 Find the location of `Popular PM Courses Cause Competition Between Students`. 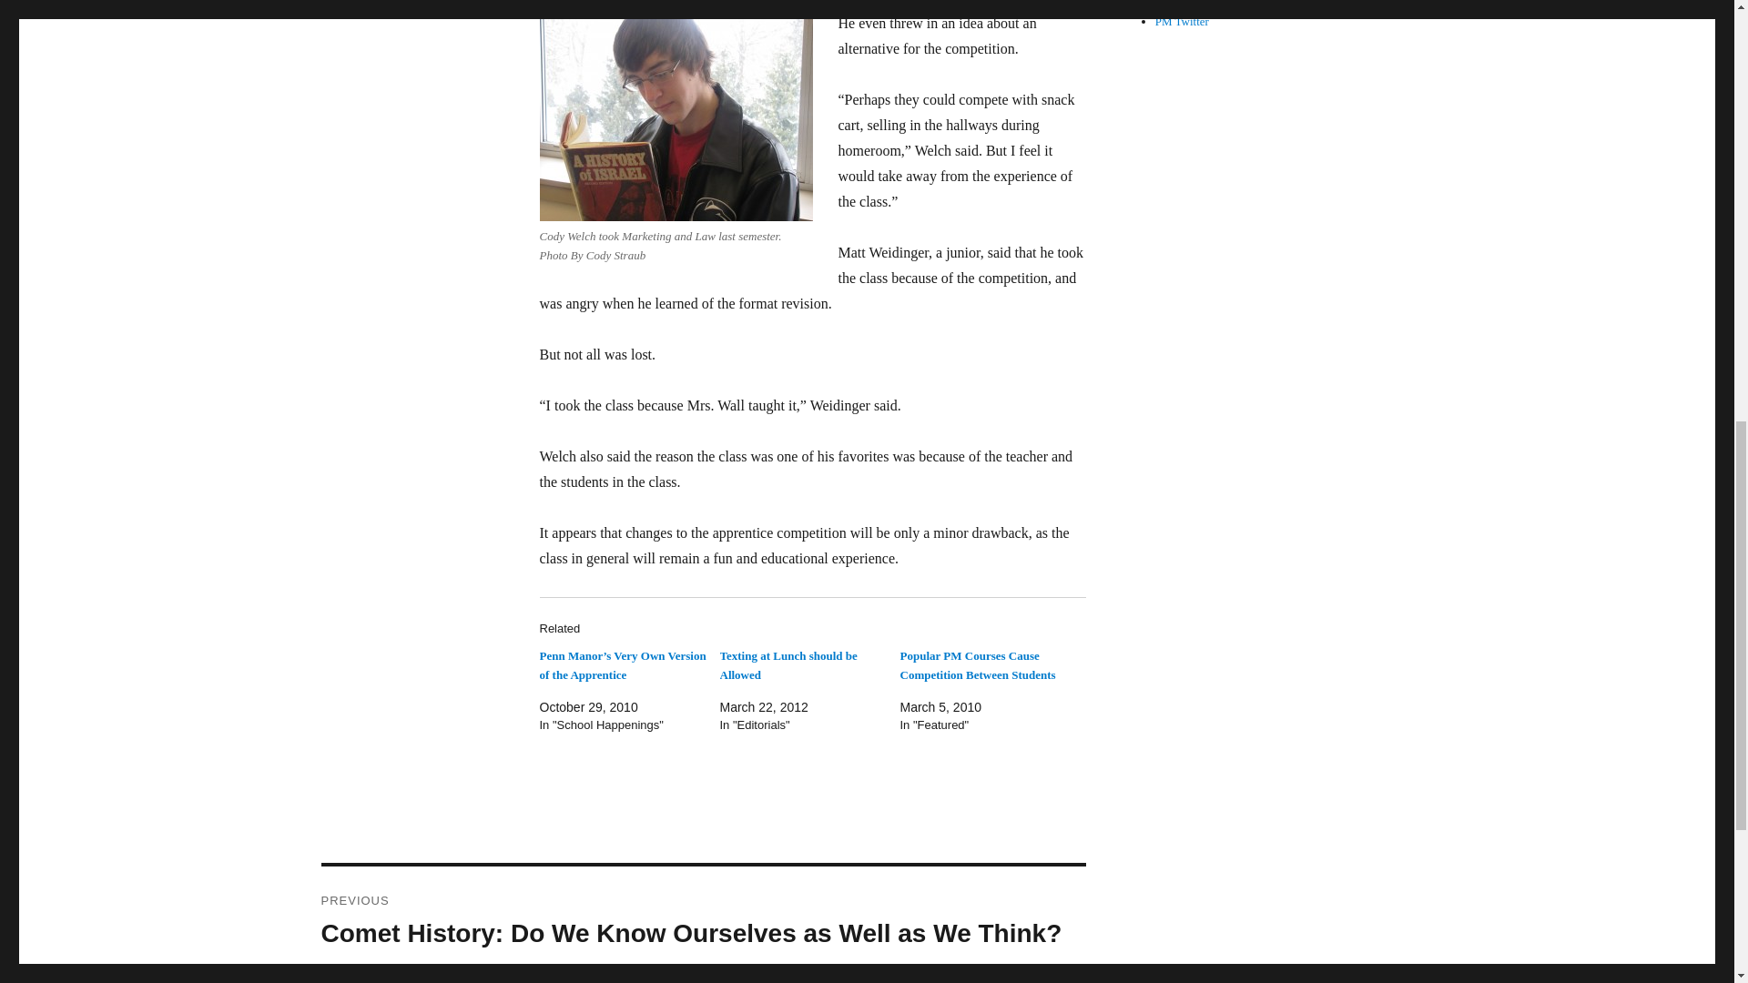

Popular PM Courses Cause Competition Between Students is located at coordinates (978, 664).